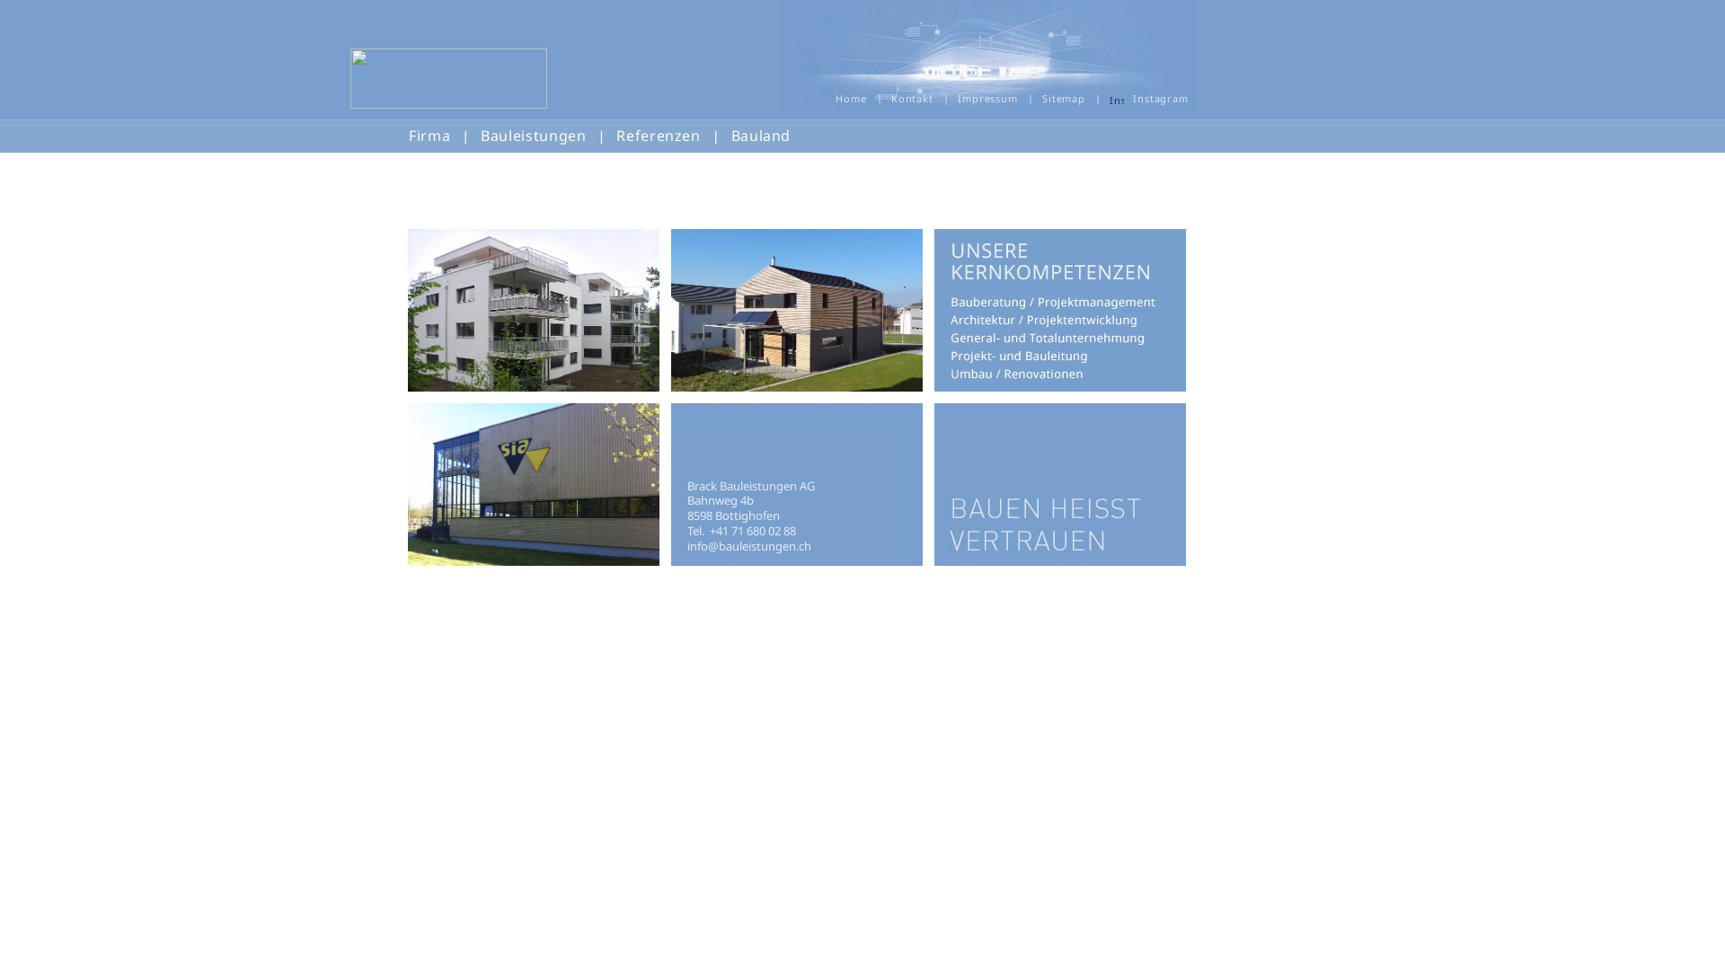 The image size is (1725, 970). Describe the element at coordinates (1148, 99) in the screenshot. I see `Instagram` at that location.